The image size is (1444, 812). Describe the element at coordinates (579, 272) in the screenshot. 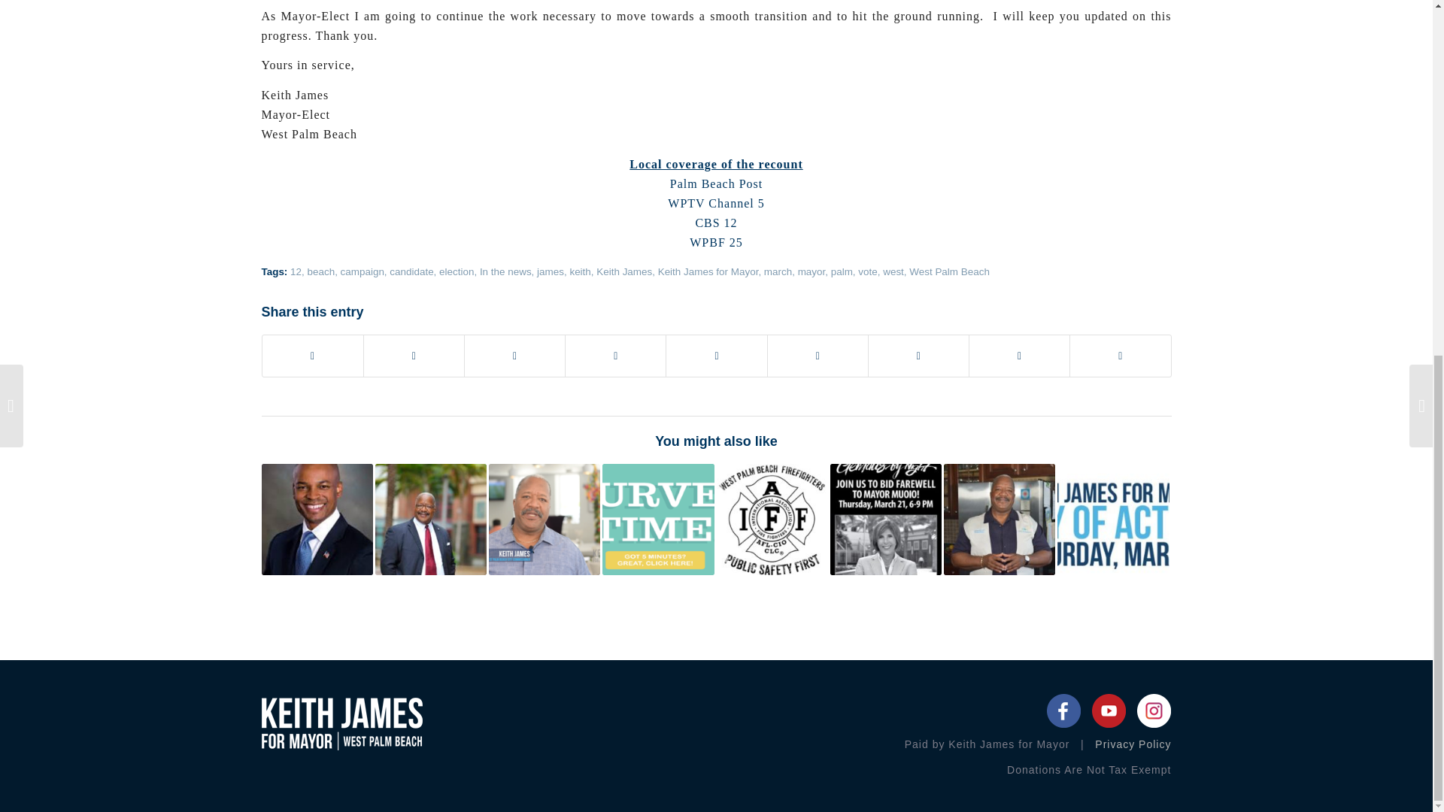

I see `keith` at that location.